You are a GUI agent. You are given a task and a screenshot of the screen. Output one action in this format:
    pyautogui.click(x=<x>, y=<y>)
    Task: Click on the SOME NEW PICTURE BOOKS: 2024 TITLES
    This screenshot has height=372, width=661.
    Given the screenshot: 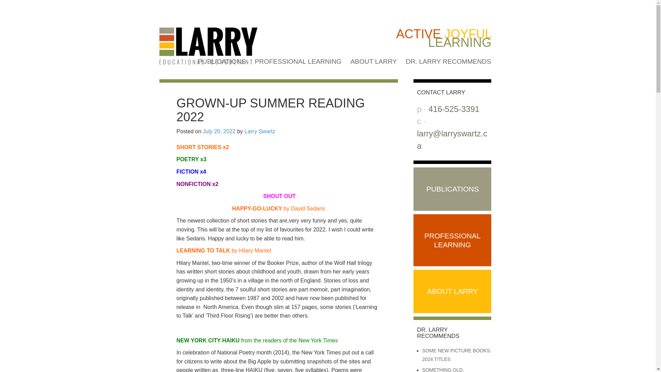 What is the action you would take?
    pyautogui.click(x=457, y=355)
    